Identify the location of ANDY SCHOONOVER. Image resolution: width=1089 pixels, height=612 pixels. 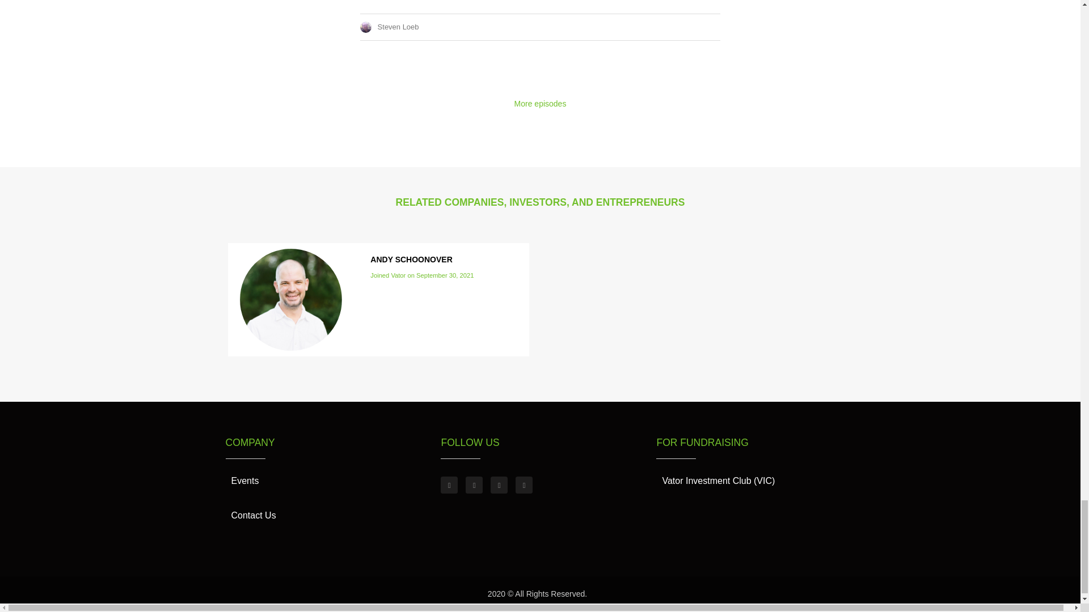
(411, 260).